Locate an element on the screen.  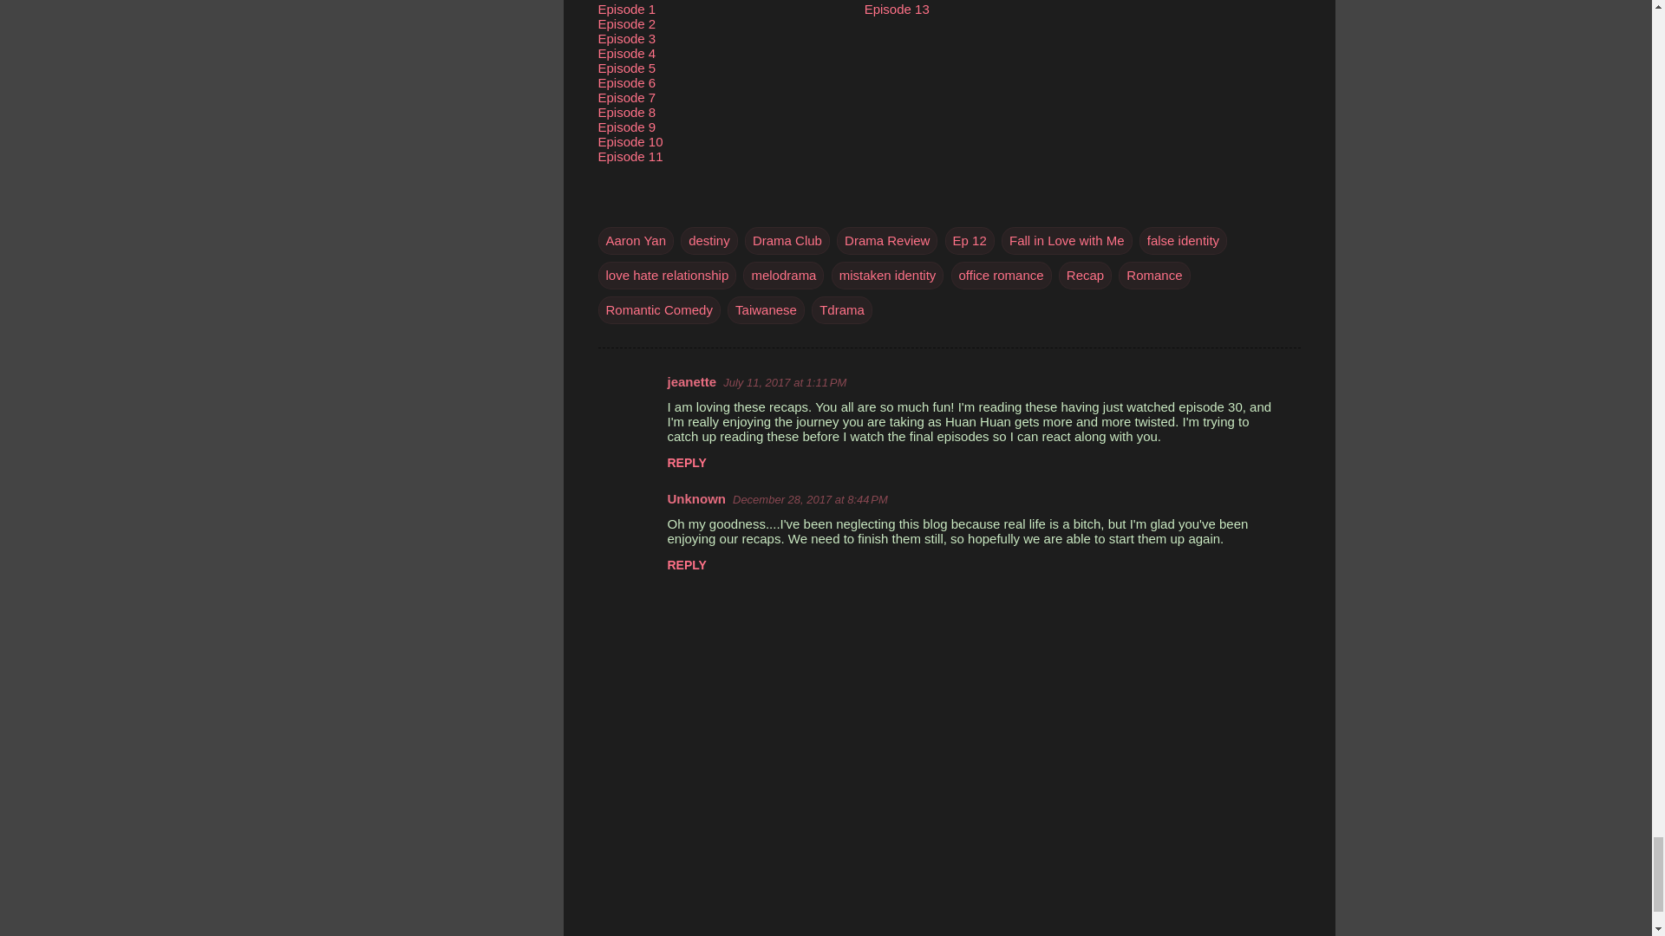
Episode 2 is located at coordinates (626, 23).